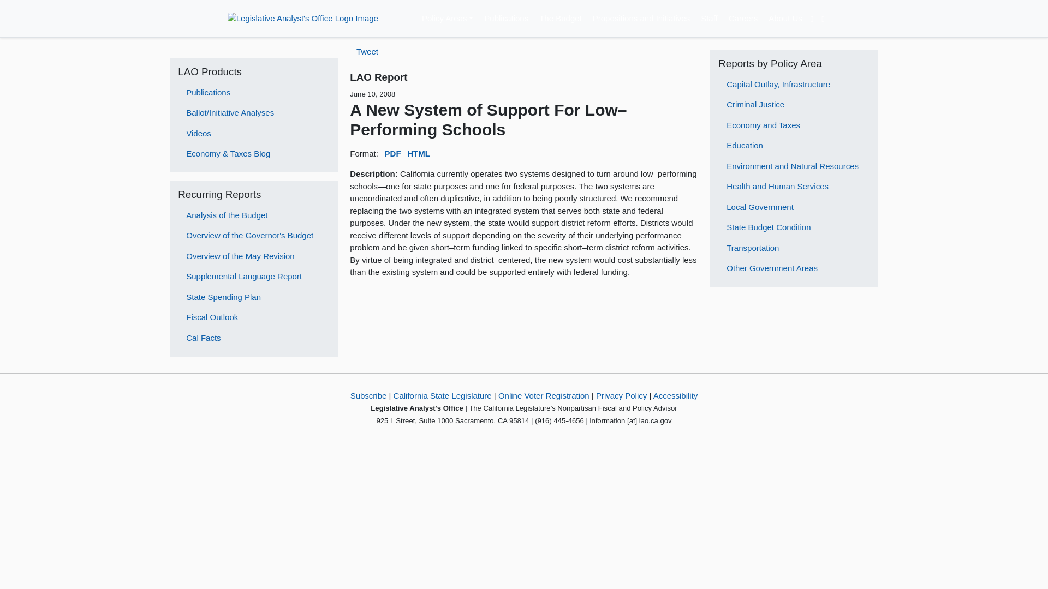 This screenshot has height=589, width=1048. Describe the element at coordinates (254, 276) in the screenshot. I see `Supplemental Language Report` at that location.